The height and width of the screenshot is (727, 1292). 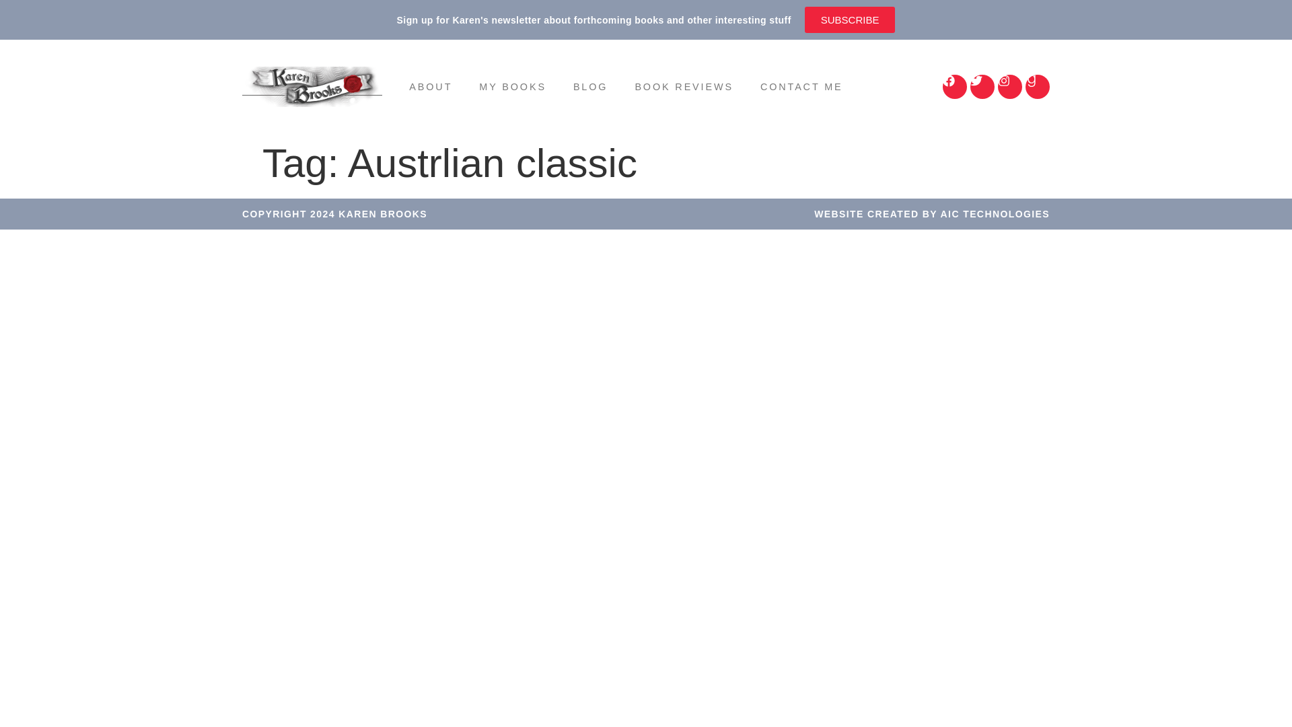 What do you see at coordinates (801, 86) in the screenshot?
I see `CONTACT ME` at bounding box center [801, 86].